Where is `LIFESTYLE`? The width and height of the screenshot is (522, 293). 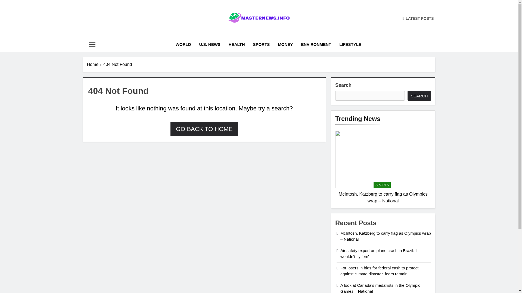
LIFESTYLE is located at coordinates (350, 44).